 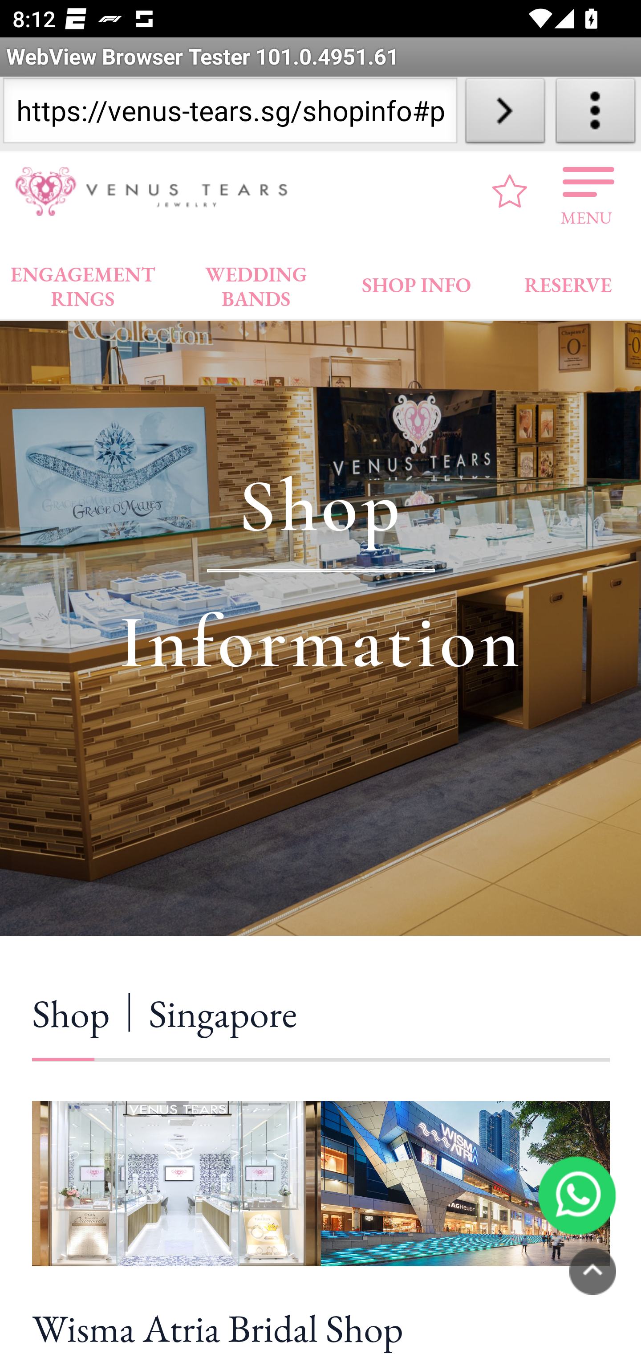 I want to click on SHOP INFO, so click(x=417, y=281).